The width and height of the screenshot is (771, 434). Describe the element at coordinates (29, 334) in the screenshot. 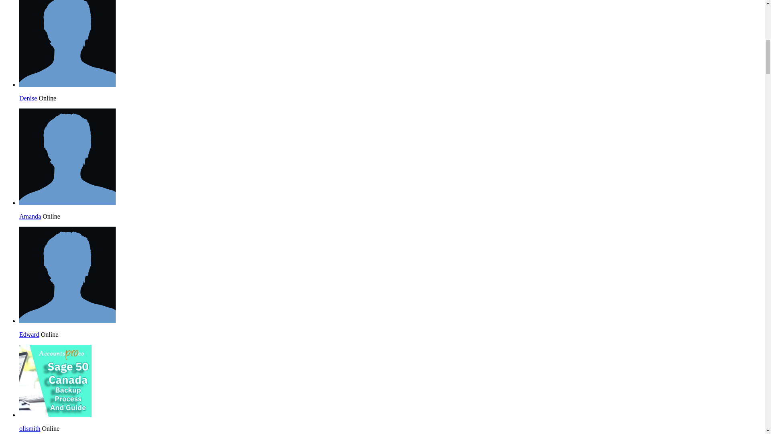

I see `Edward` at that location.